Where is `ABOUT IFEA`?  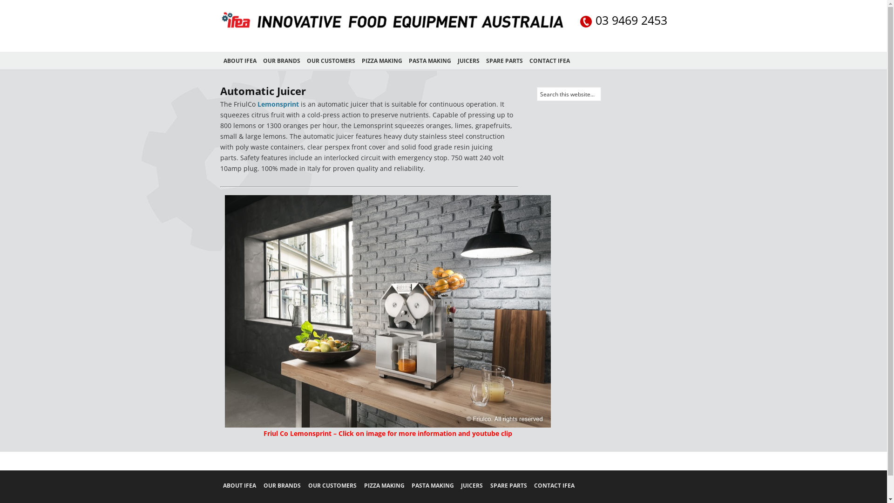
ABOUT IFEA is located at coordinates (239, 61).